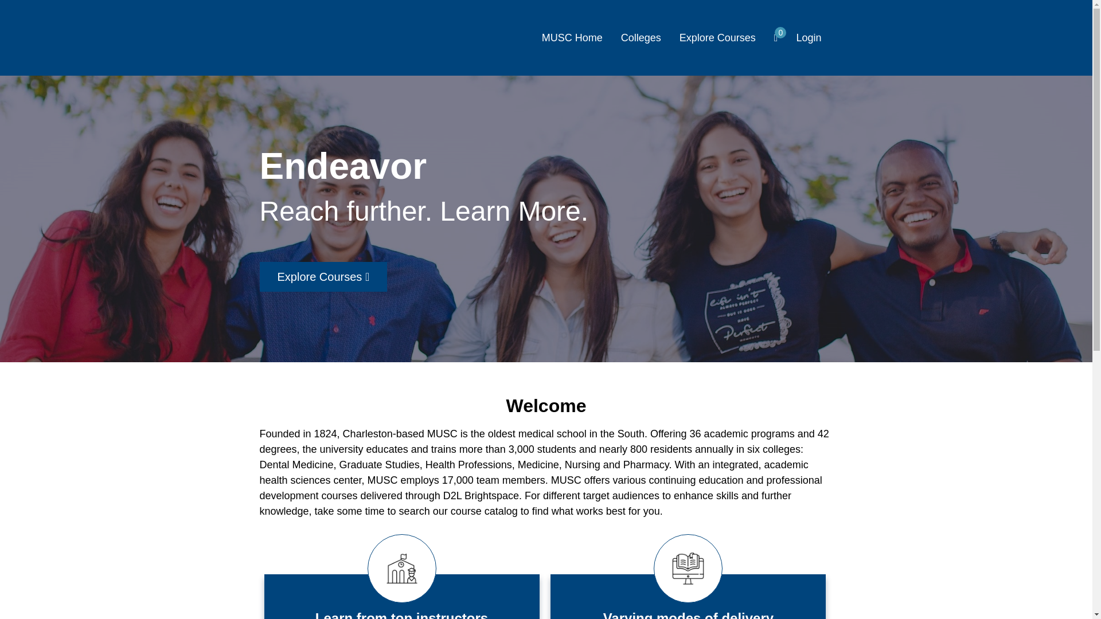 This screenshot has height=619, width=1101. I want to click on MUSC Home, so click(572, 37).